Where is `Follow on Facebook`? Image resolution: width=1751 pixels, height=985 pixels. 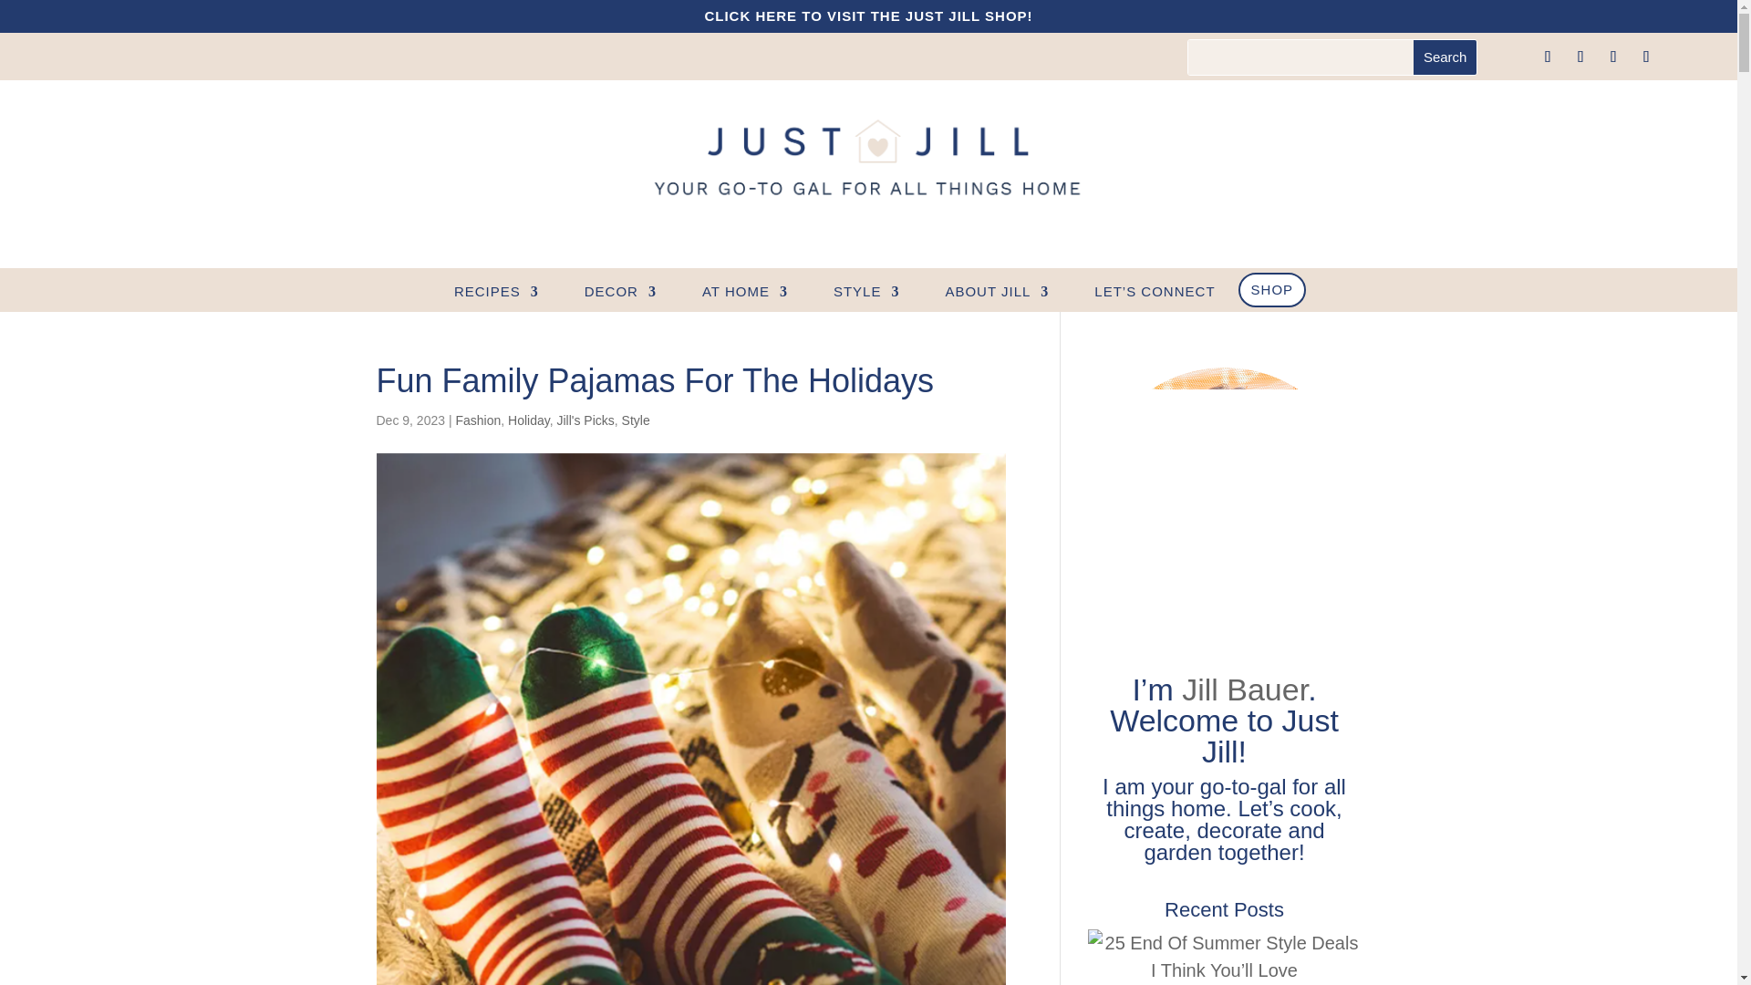 Follow on Facebook is located at coordinates (1549, 57).